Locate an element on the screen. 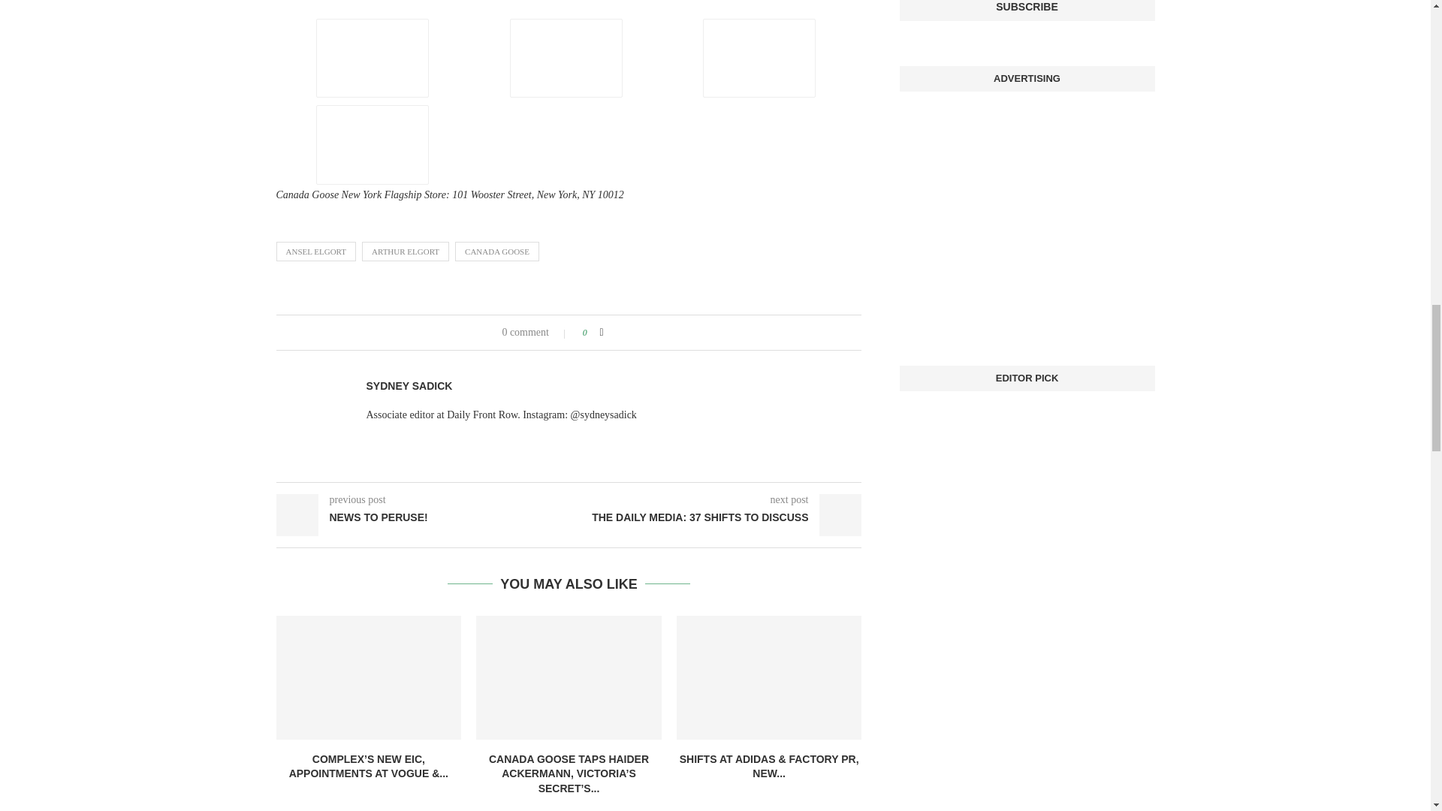  CANADA GOOSE is located at coordinates (497, 251).